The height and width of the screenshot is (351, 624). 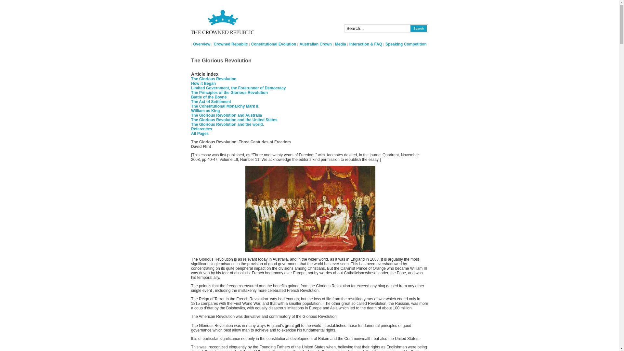 What do you see at coordinates (211, 102) in the screenshot?
I see `The Act of Settlement` at bounding box center [211, 102].